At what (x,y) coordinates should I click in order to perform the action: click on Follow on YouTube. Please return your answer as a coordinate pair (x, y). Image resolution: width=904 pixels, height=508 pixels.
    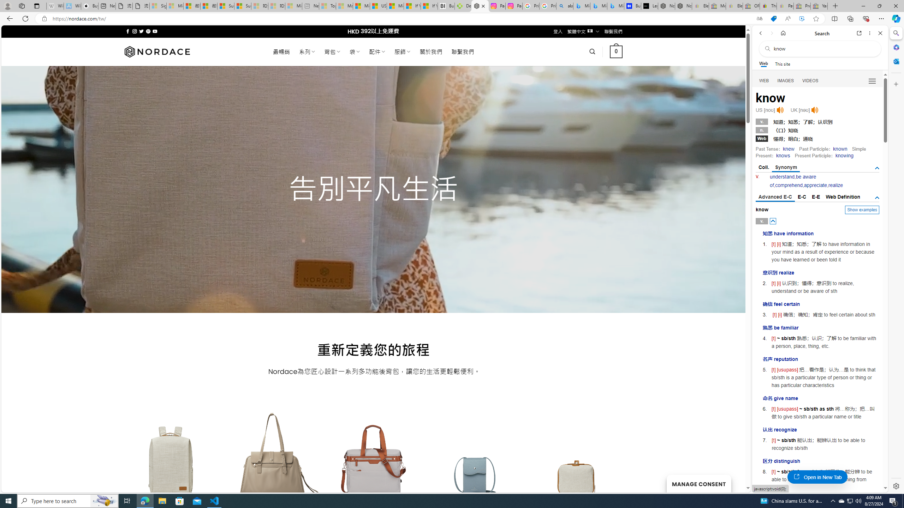
    Looking at the image, I should click on (155, 31).